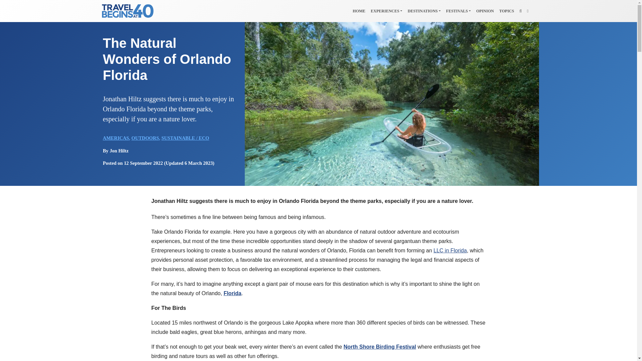 Image resolution: width=642 pixels, height=361 pixels. I want to click on Travel Begins at 40 Homepage, so click(359, 11).